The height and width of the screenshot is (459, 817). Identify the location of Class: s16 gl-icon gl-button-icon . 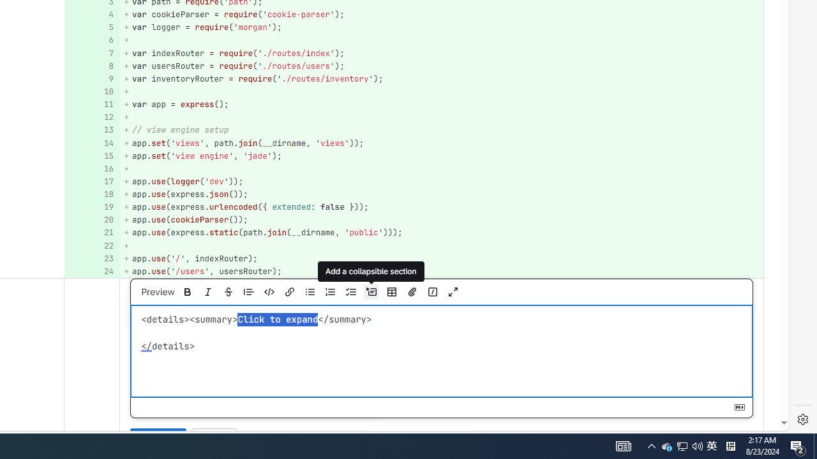
(739, 407).